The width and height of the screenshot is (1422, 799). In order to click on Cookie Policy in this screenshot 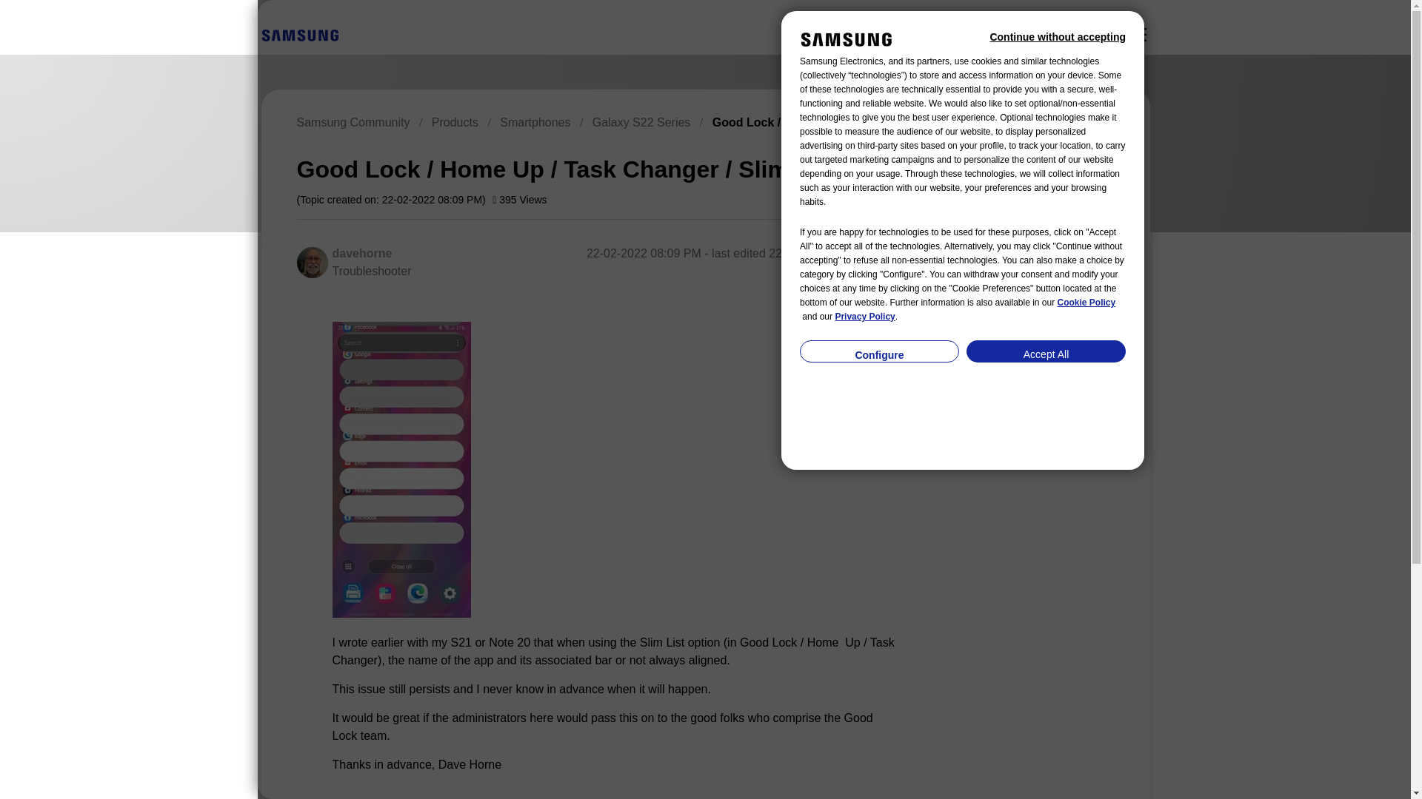, I will do `click(1087, 303)`.